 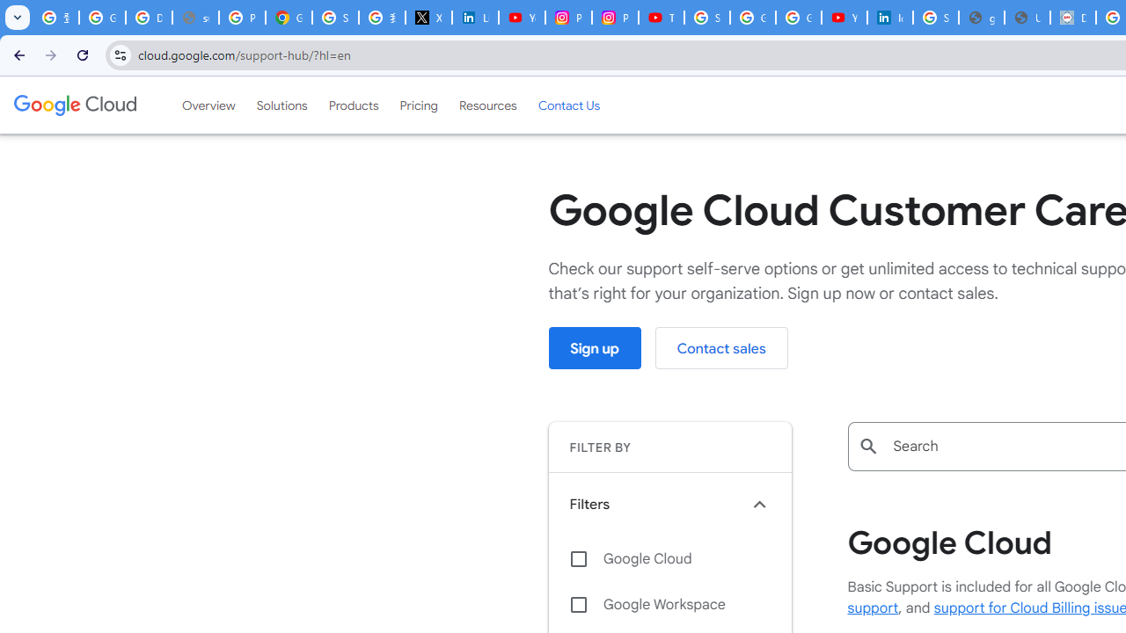 What do you see at coordinates (1073, 18) in the screenshot?
I see `Data Privacy Framework` at bounding box center [1073, 18].